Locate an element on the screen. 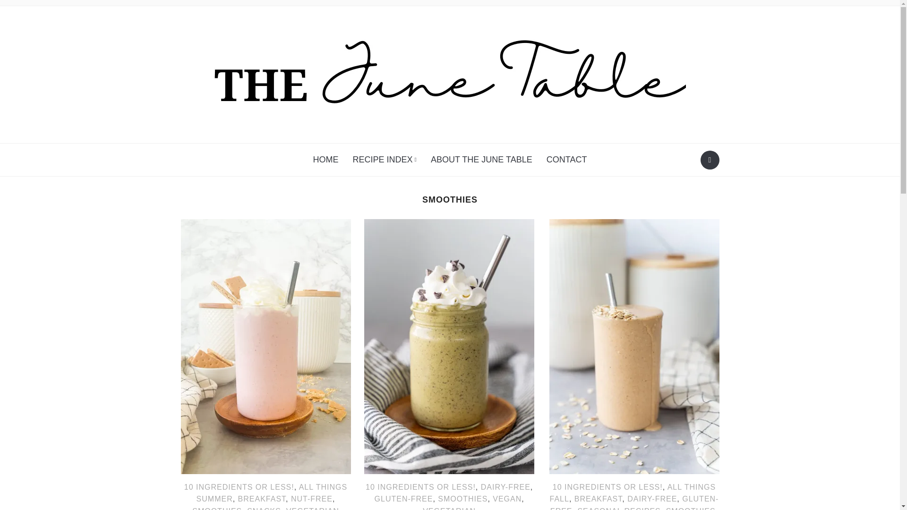 This screenshot has height=510, width=907. The Best Mint Chip Smoothie is located at coordinates (449, 346).